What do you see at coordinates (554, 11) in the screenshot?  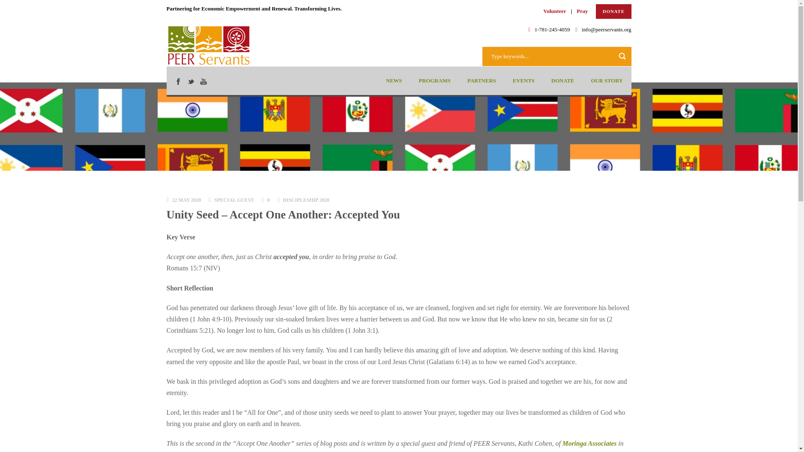 I see `Volunteer` at bounding box center [554, 11].